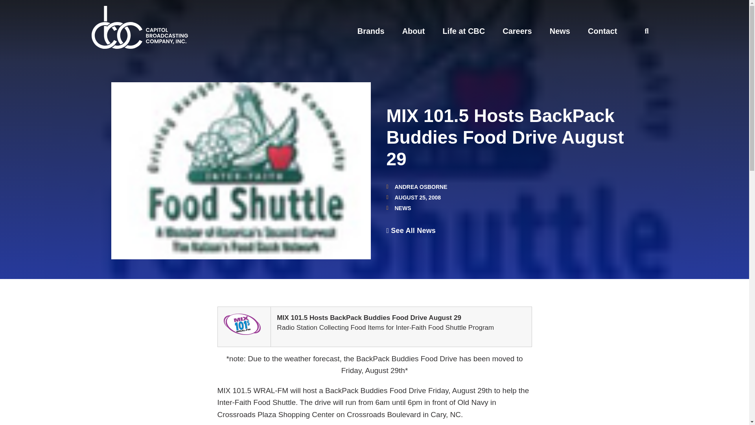 This screenshot has width=755, height=425. I want to click on News, so click(560, 31).